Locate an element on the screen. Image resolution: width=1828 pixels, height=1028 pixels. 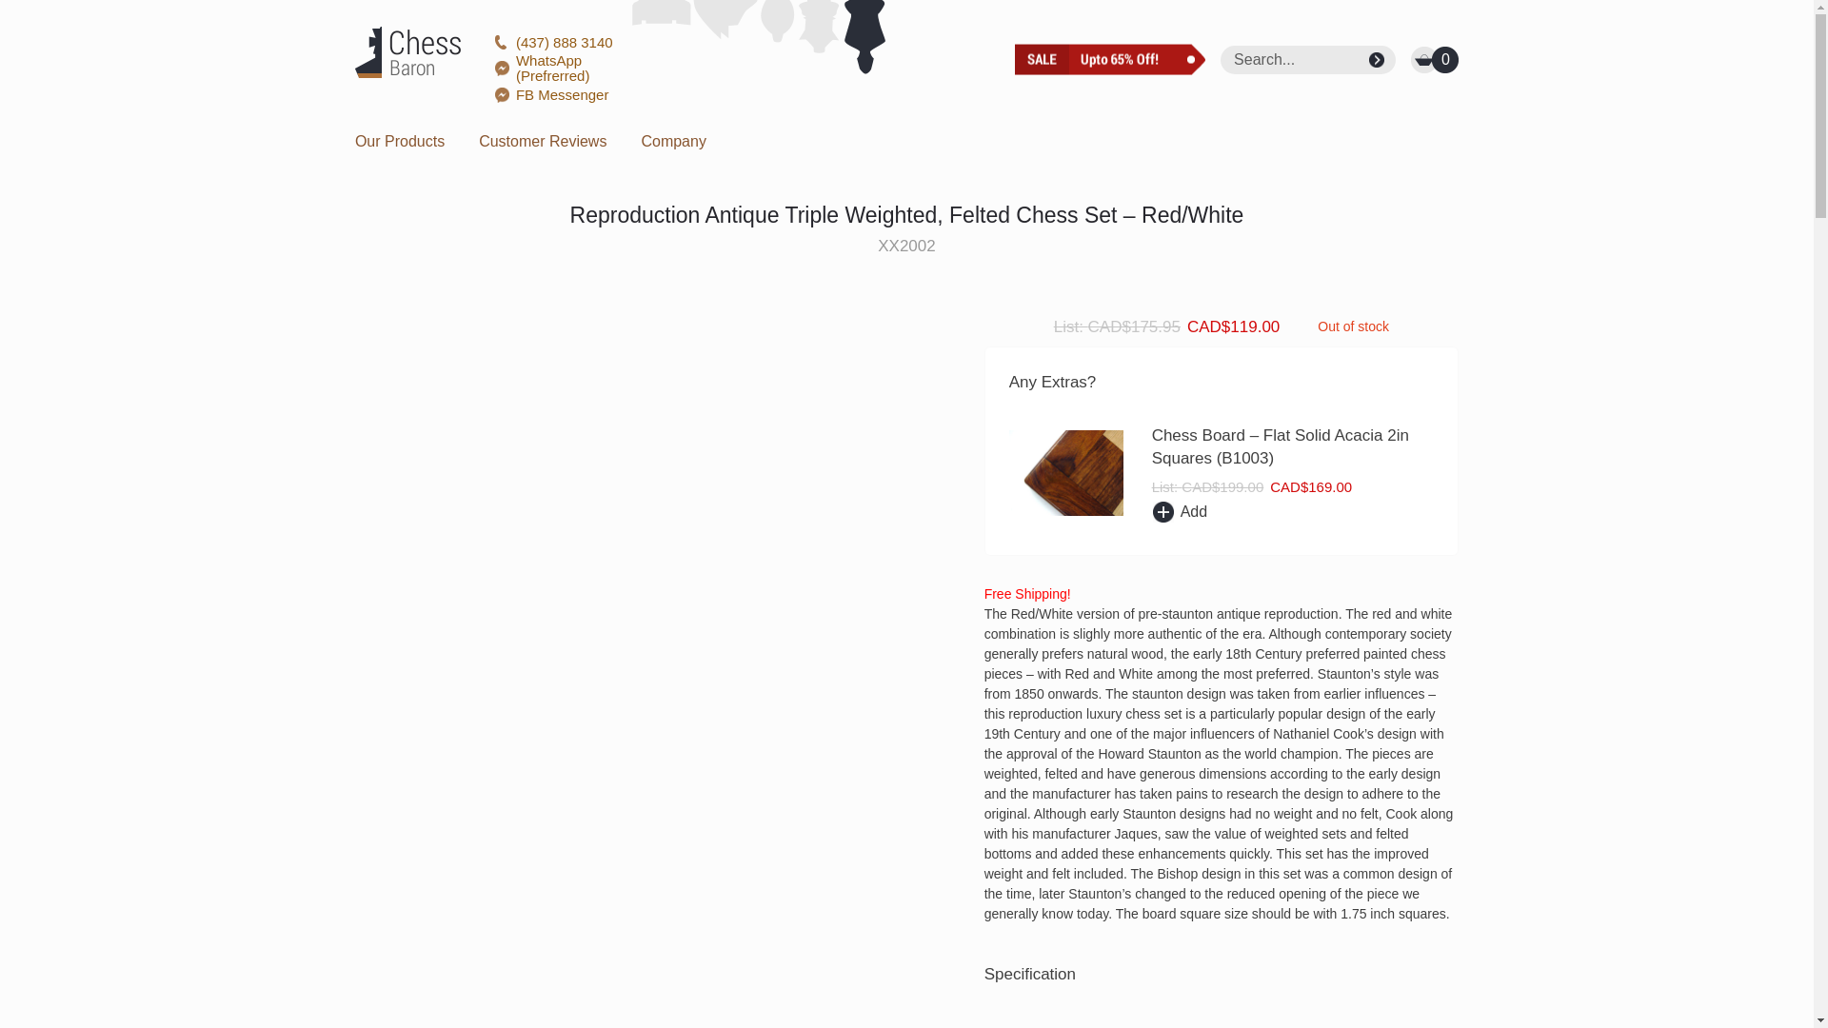
Search... is located at coordinates (1296, 59).